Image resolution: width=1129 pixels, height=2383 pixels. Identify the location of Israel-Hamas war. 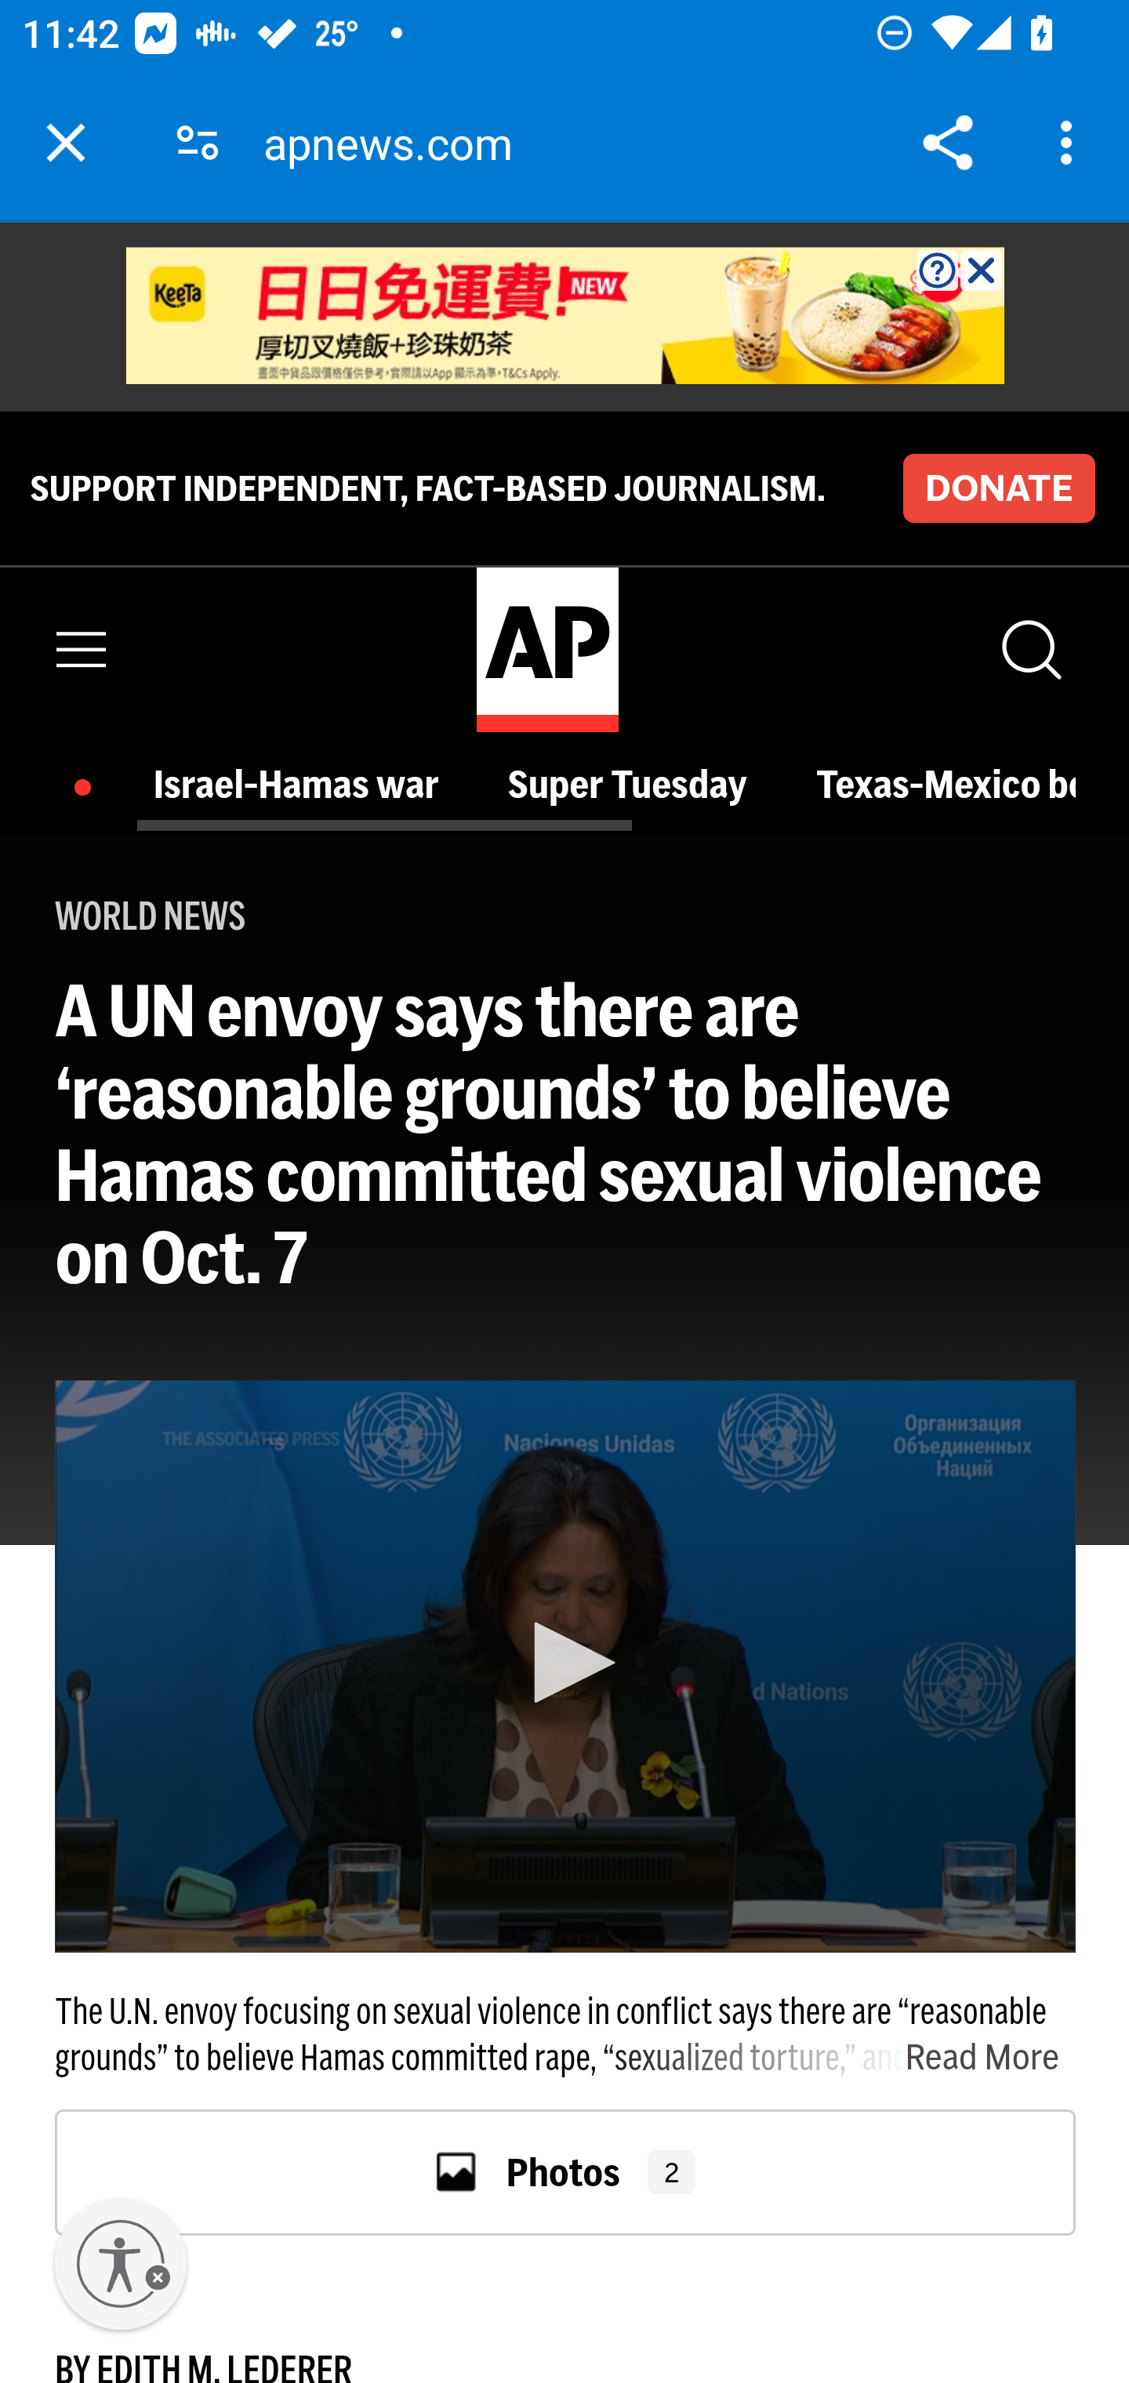
(304, 785).